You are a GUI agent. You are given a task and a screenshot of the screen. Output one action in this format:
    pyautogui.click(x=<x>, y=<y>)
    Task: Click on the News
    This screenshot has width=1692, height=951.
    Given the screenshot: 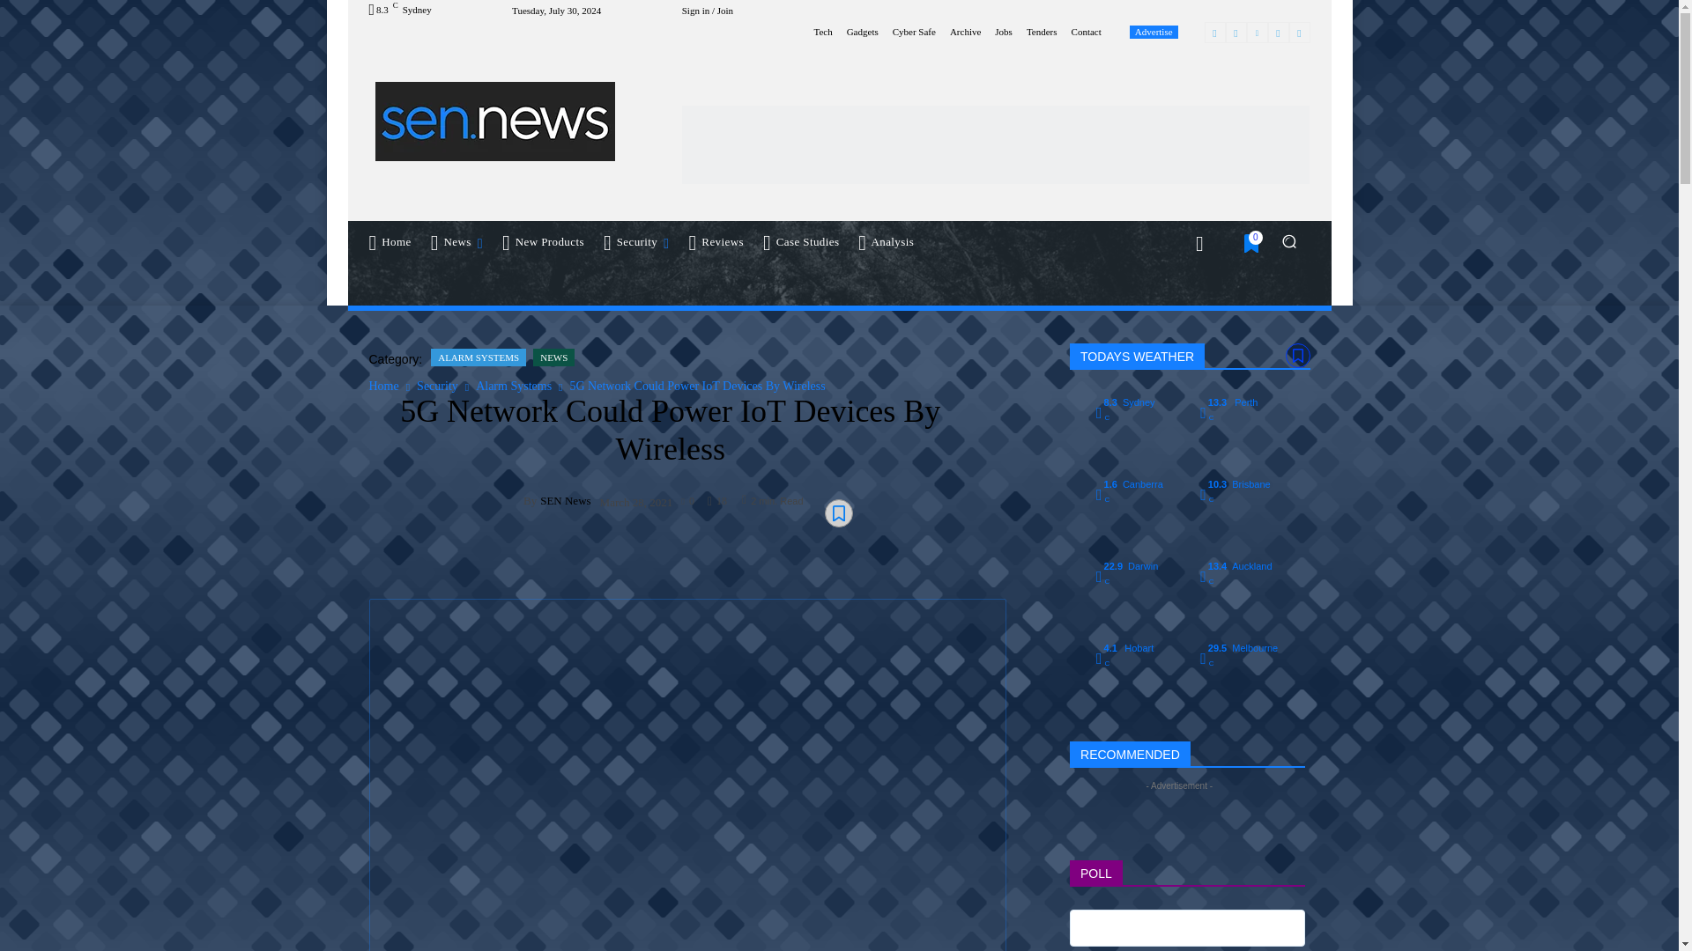 What is the action you would take?
    pyautogui.click(x=457, y=241)
    